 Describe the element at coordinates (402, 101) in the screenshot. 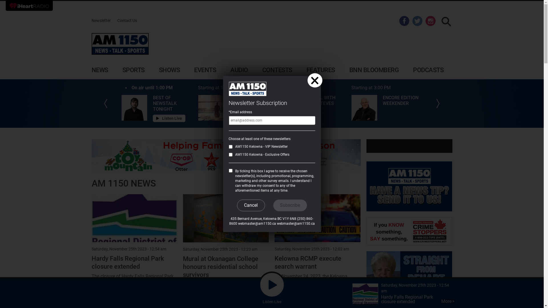

I see `ENCORE EDITION WEEKENDER` at that location.